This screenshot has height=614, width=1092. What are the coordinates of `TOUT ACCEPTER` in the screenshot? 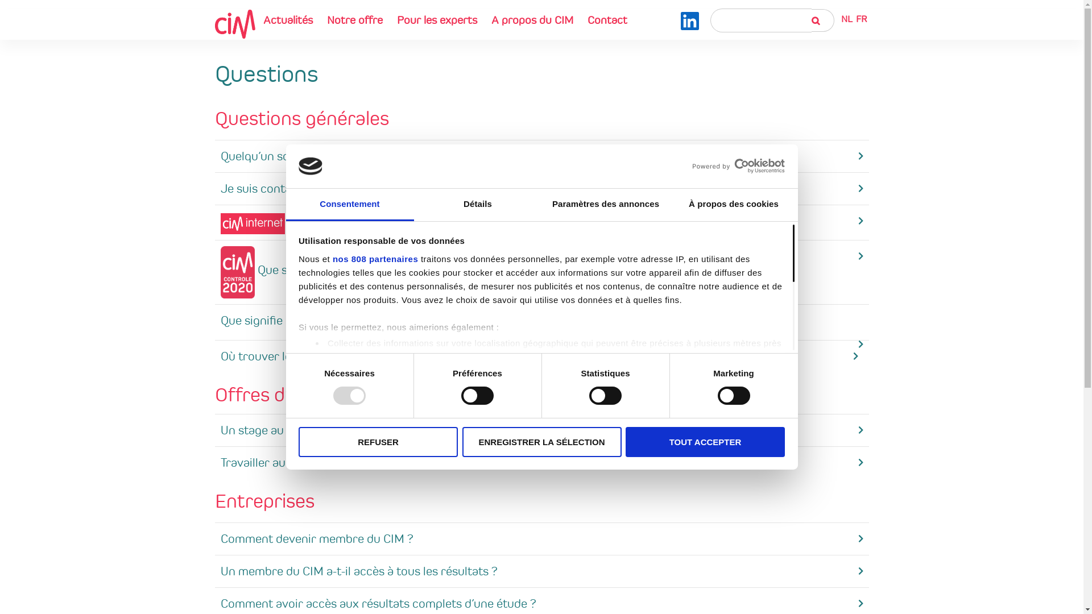 It's located at (705, 442).